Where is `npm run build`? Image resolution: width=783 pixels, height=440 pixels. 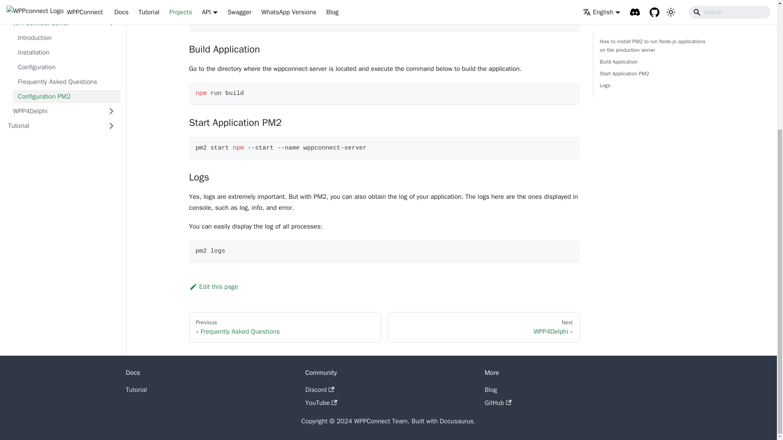
npm run build is located at coordinates (385, 93).